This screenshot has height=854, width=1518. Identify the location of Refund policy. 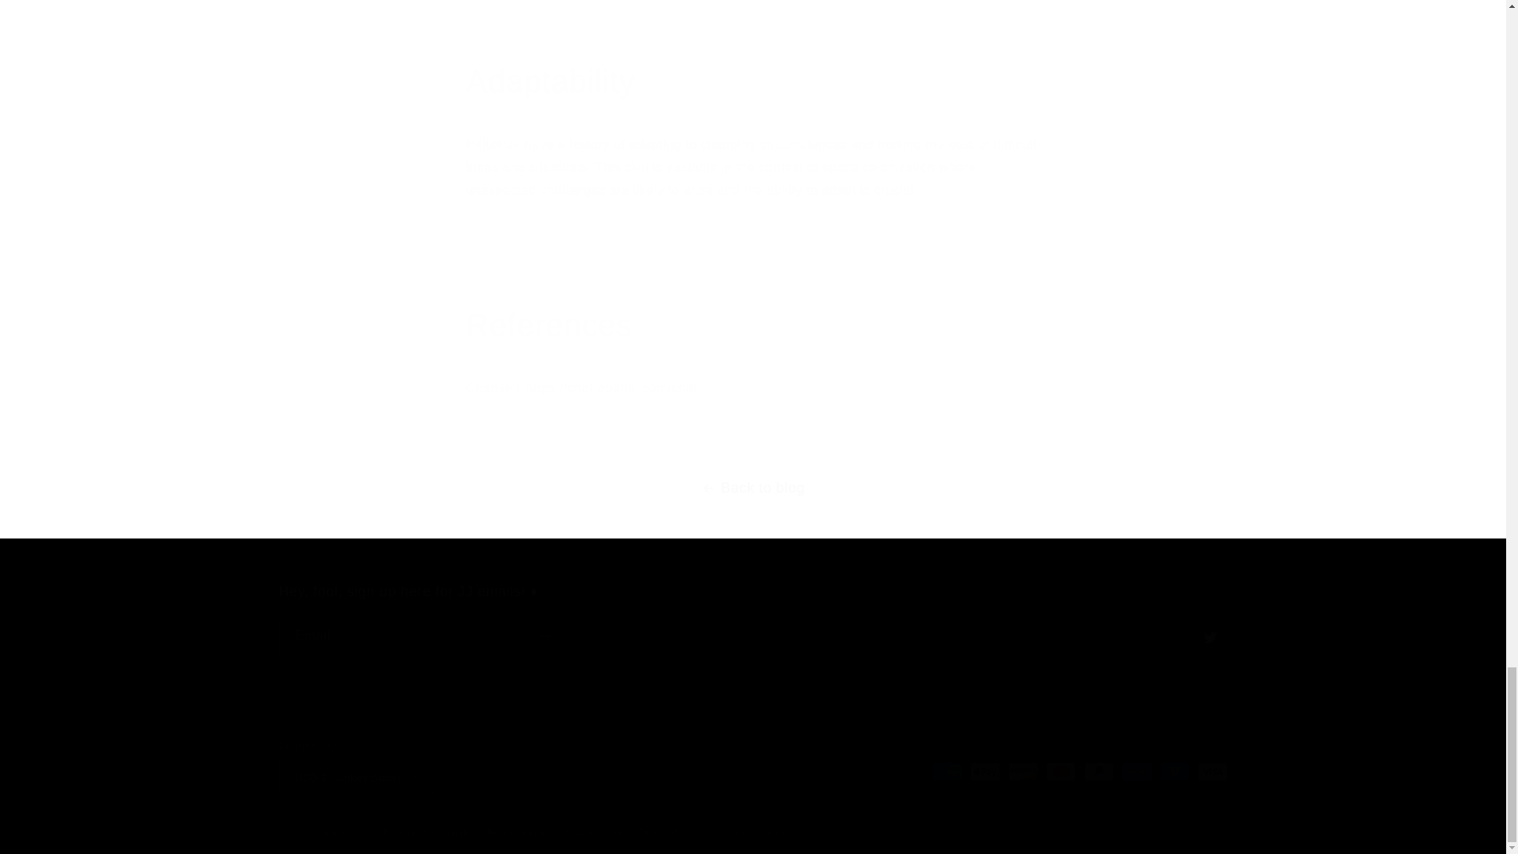
(517, 833).